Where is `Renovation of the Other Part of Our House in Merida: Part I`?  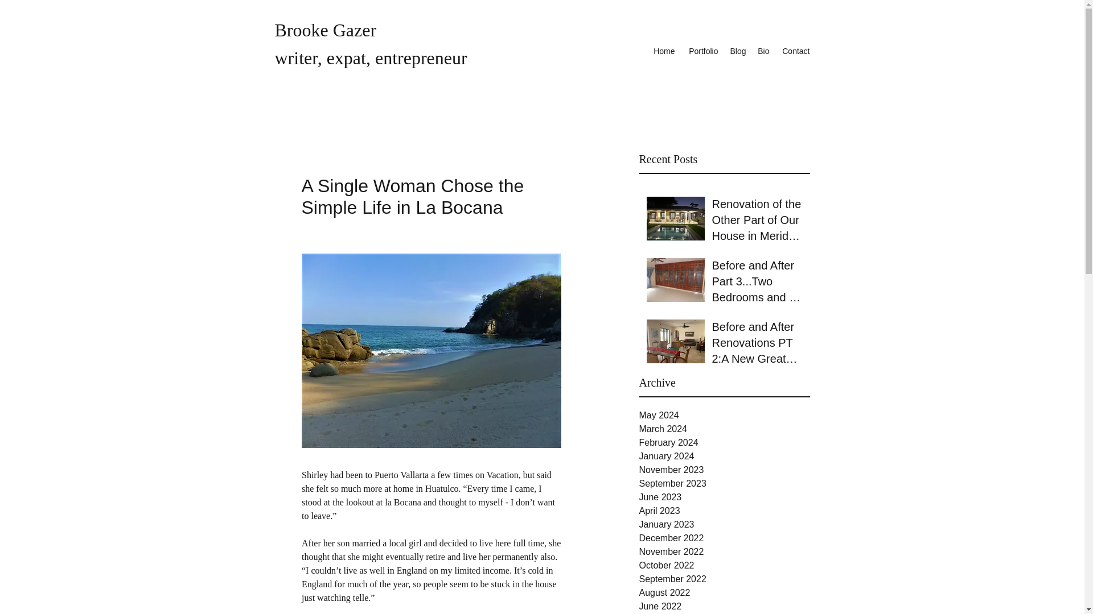 Renovation of the Other Part of Our House in Merida: Part I is located at coordinates (757, 222).